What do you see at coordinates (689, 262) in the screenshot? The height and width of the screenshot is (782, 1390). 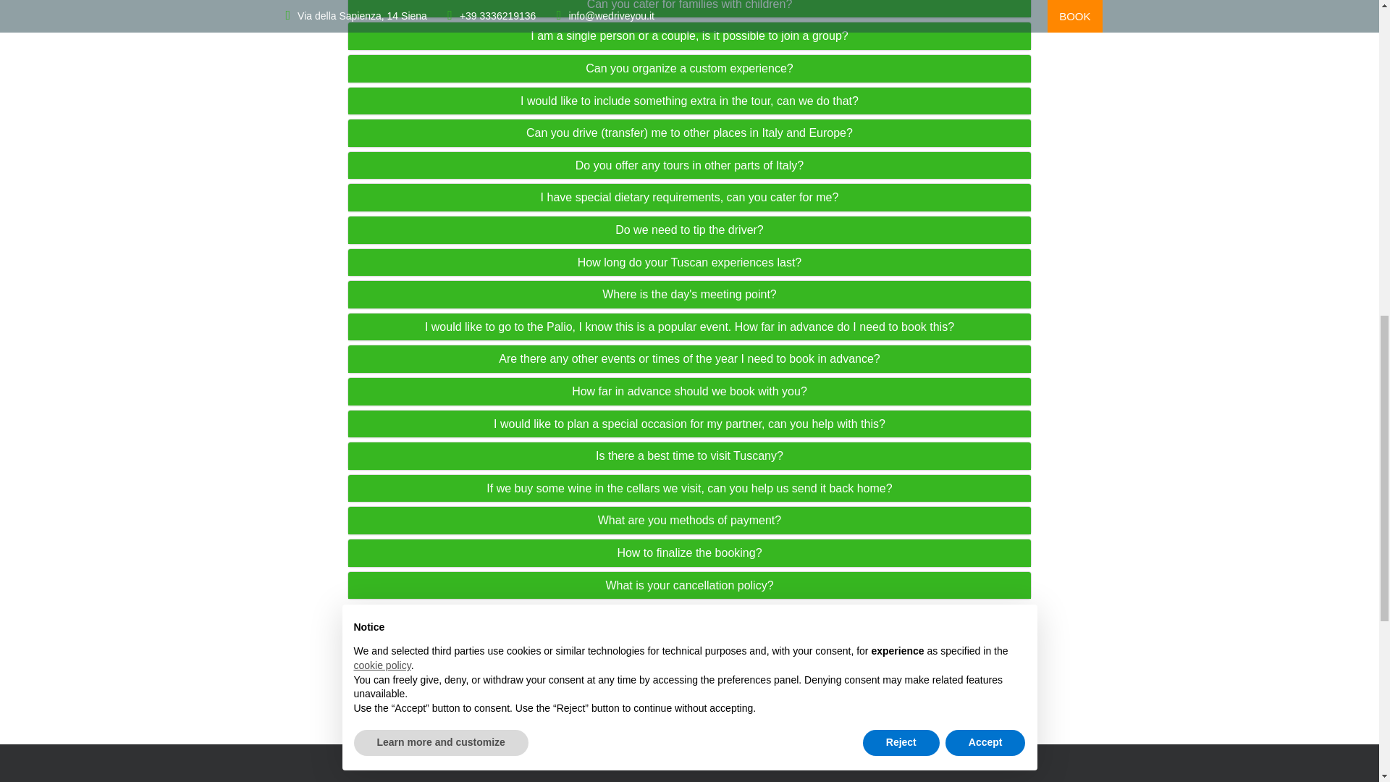 I see `How long do your Tuscan experiences last?` at bounding box center [689, 262].